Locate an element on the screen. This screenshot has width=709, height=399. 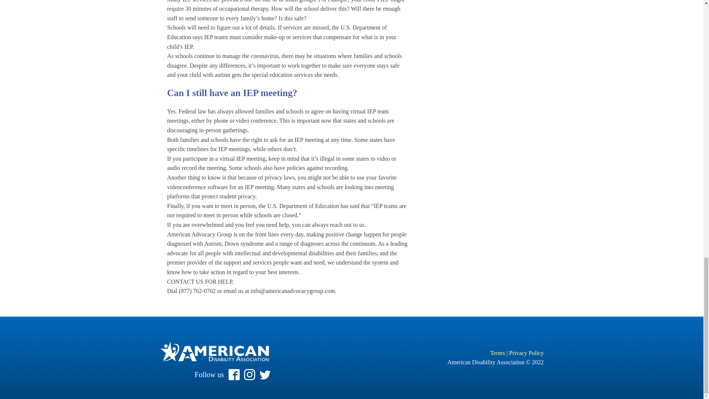
Terms is located at coordinates (498, 353).